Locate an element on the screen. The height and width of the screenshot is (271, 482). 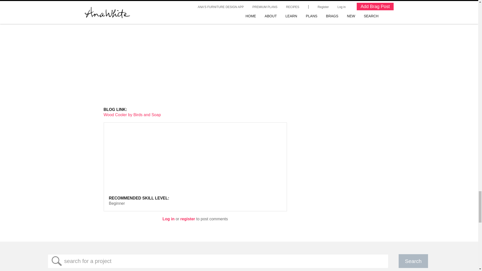
Log in is located at coordinates (168, 219).